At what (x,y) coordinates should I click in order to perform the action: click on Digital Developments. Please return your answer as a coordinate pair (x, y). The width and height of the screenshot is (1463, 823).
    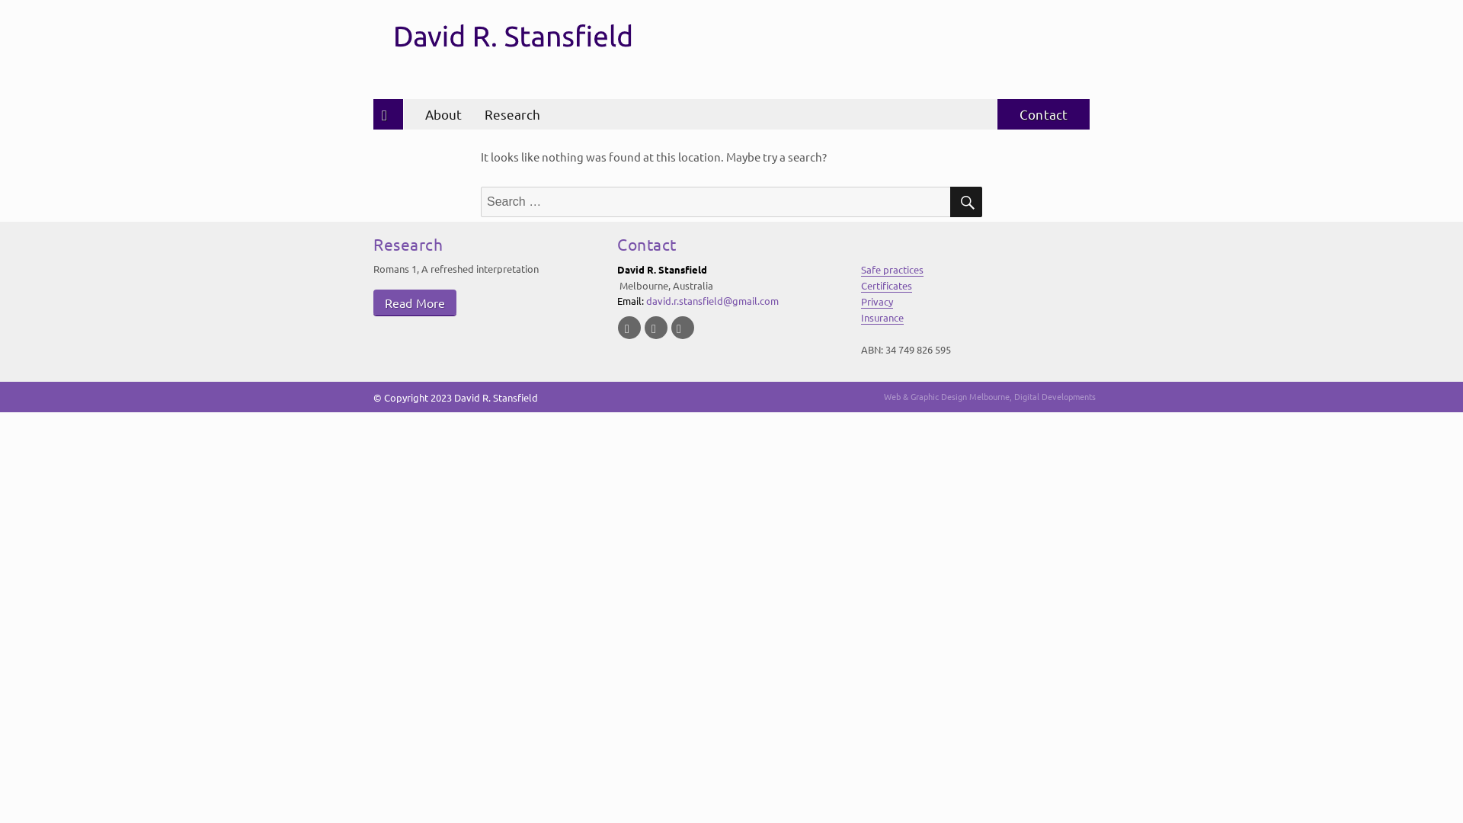
    Looking at the image, I should click on (1055, 396).